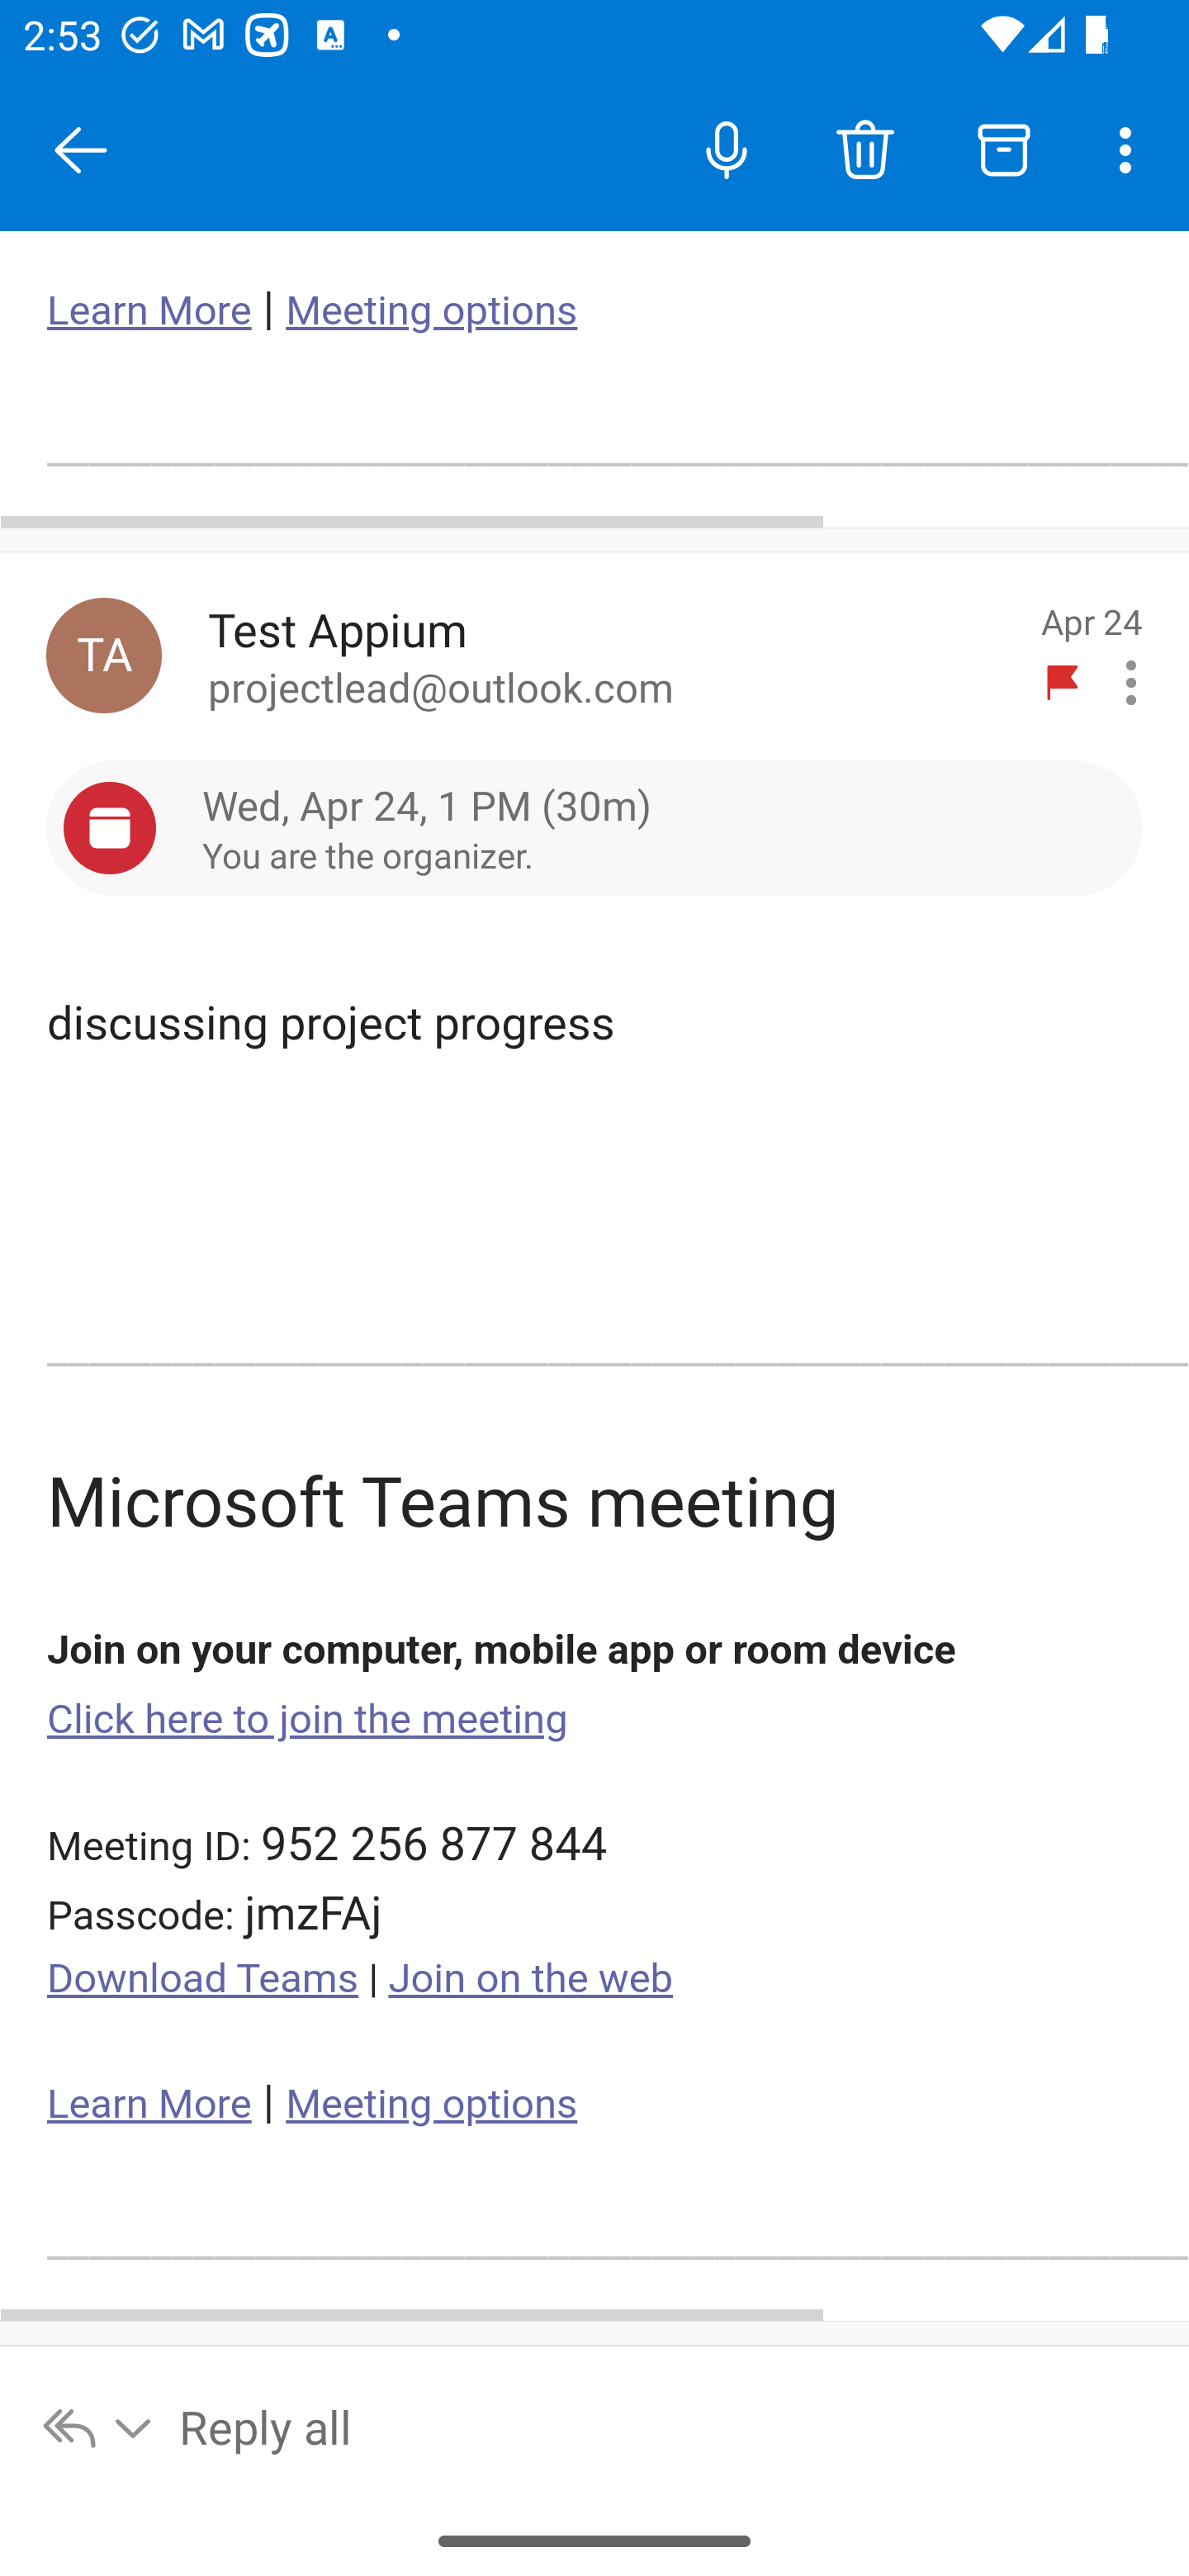 The image size is (1189, 2576). Describe the element at coordinates (149, 2104) in the screenshot. I see `Learn More` at that location.